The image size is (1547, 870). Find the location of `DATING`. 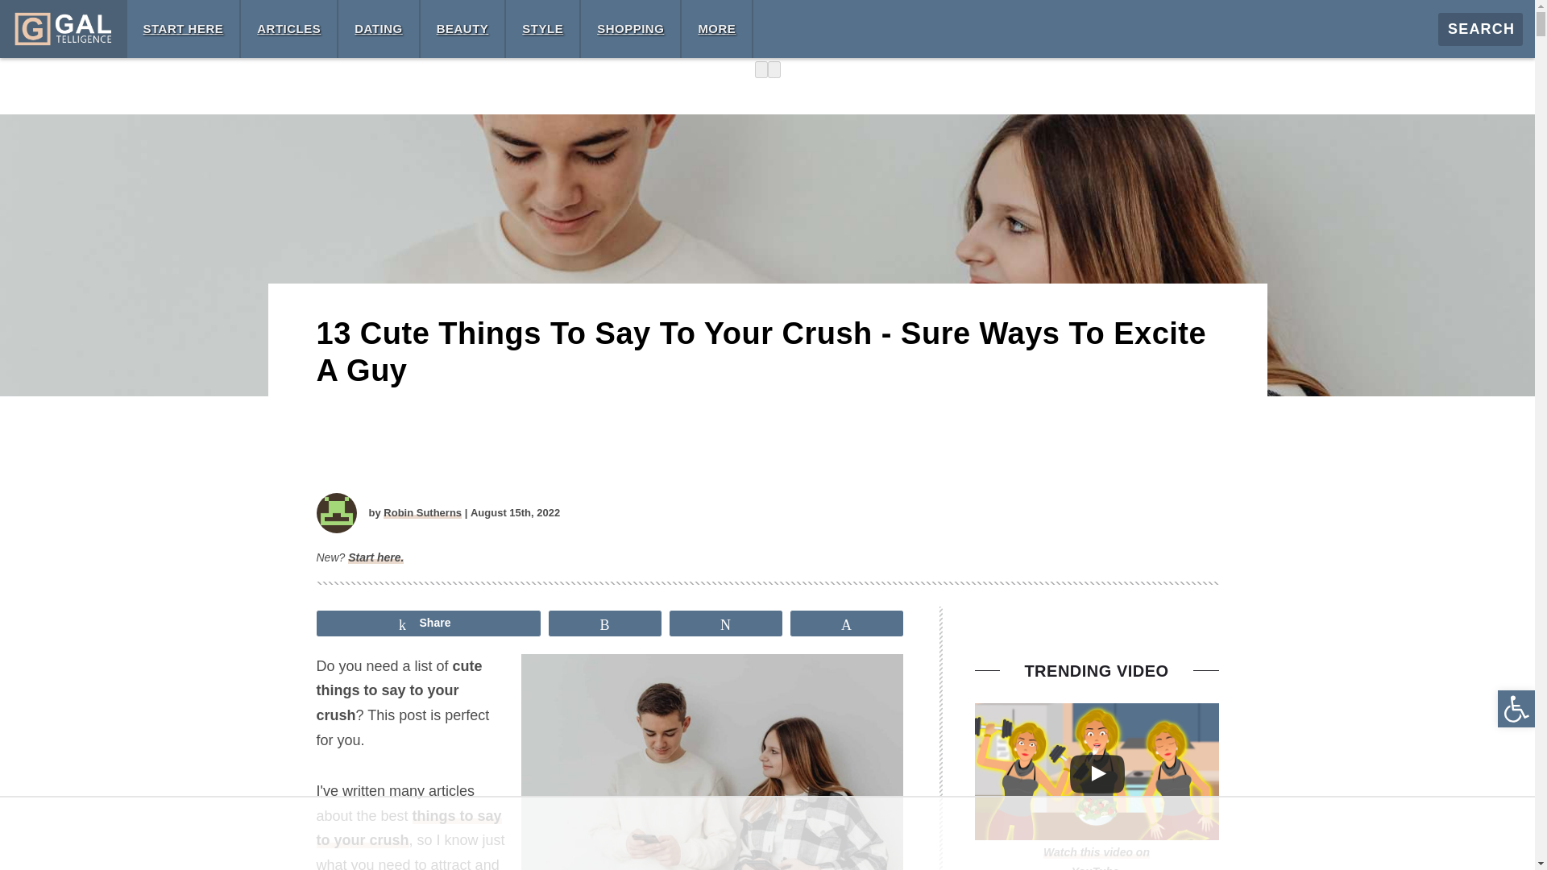

DATING is located at coordinates (378, 29).